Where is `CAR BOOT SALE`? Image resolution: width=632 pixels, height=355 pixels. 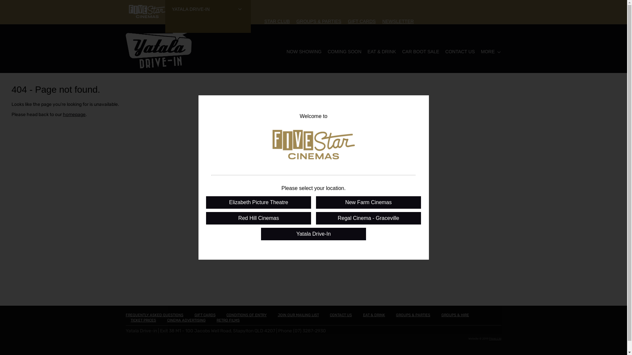 CAR BOOT SALE is located at coordinates (421, 52).